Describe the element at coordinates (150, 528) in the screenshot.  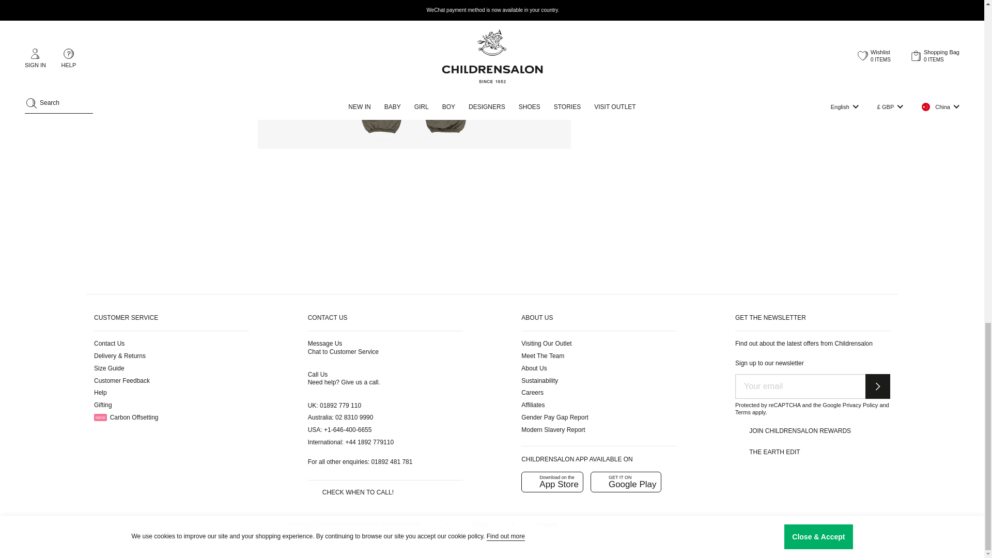
I see `Instagram` at that location.